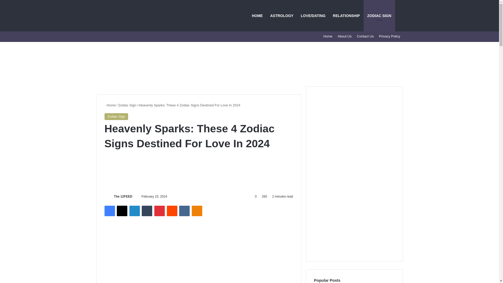  Describe the element at coordinates (139, 36) in the screenshot. I see `Random Article` at that location.